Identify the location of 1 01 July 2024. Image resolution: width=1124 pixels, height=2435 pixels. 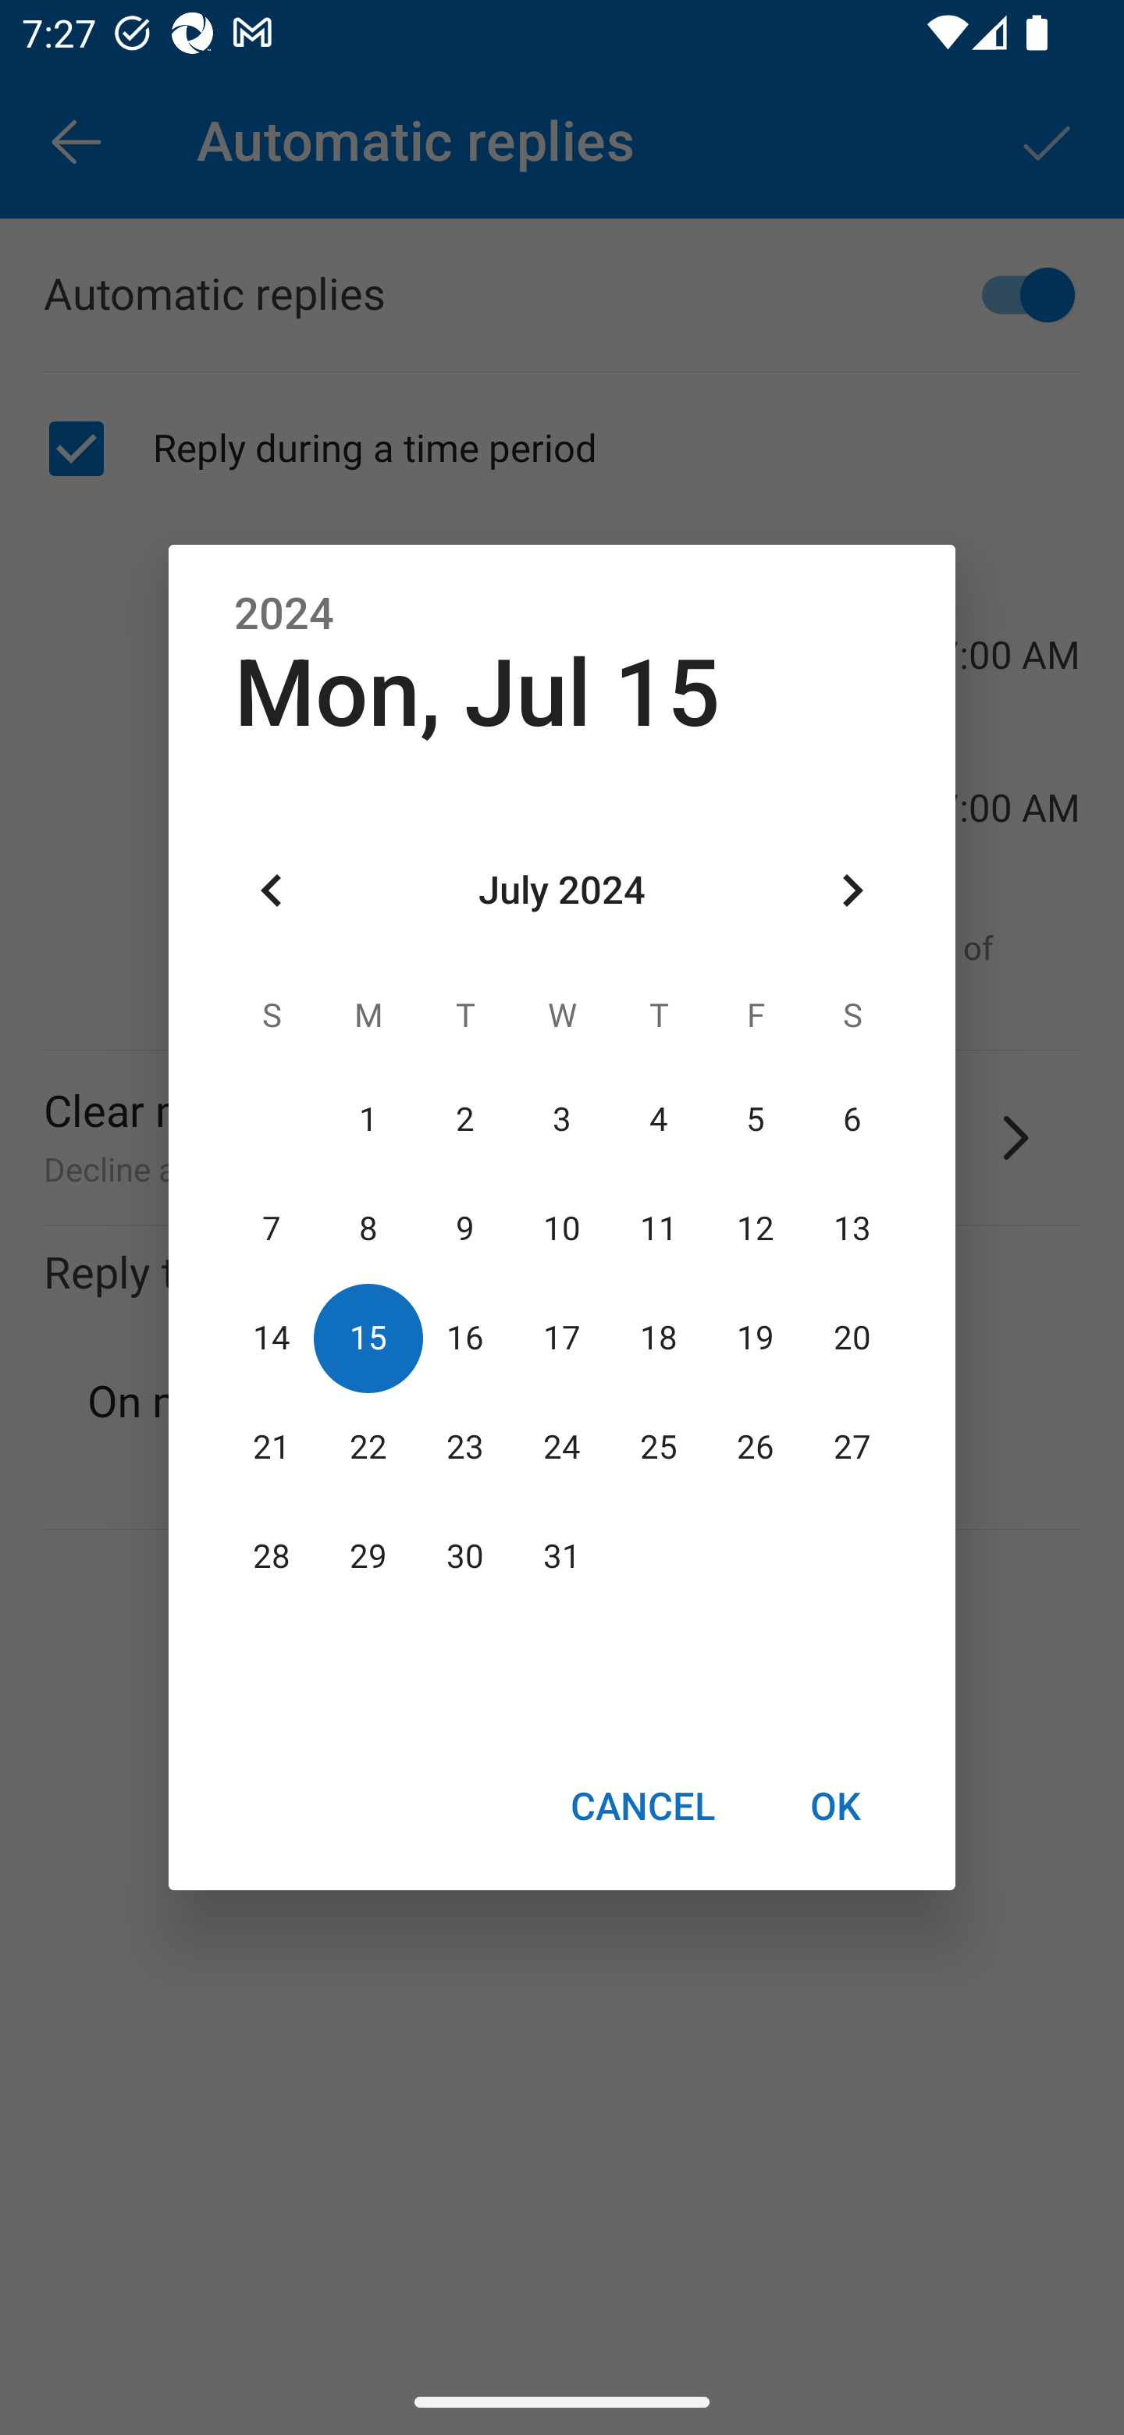
(368, 1119).